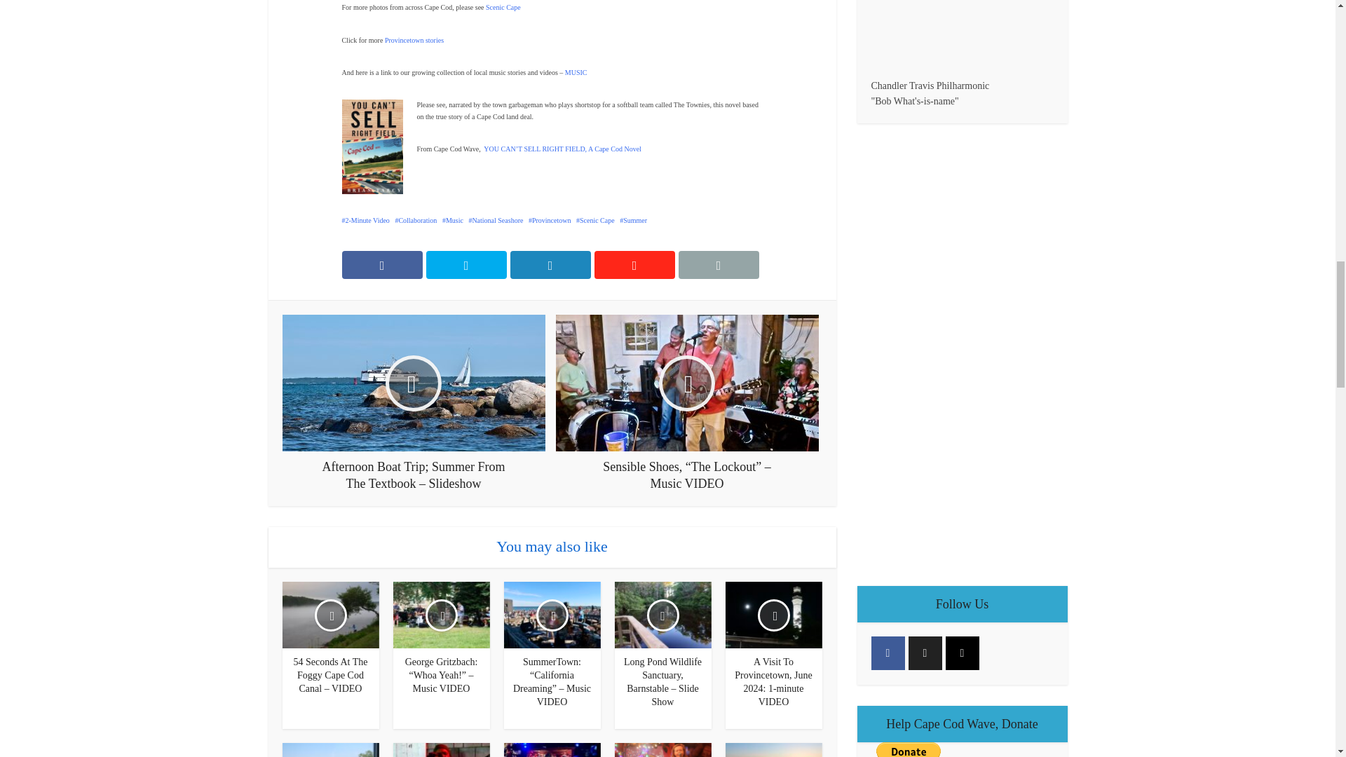  I want to click on MUSIC, so click(576, 73).